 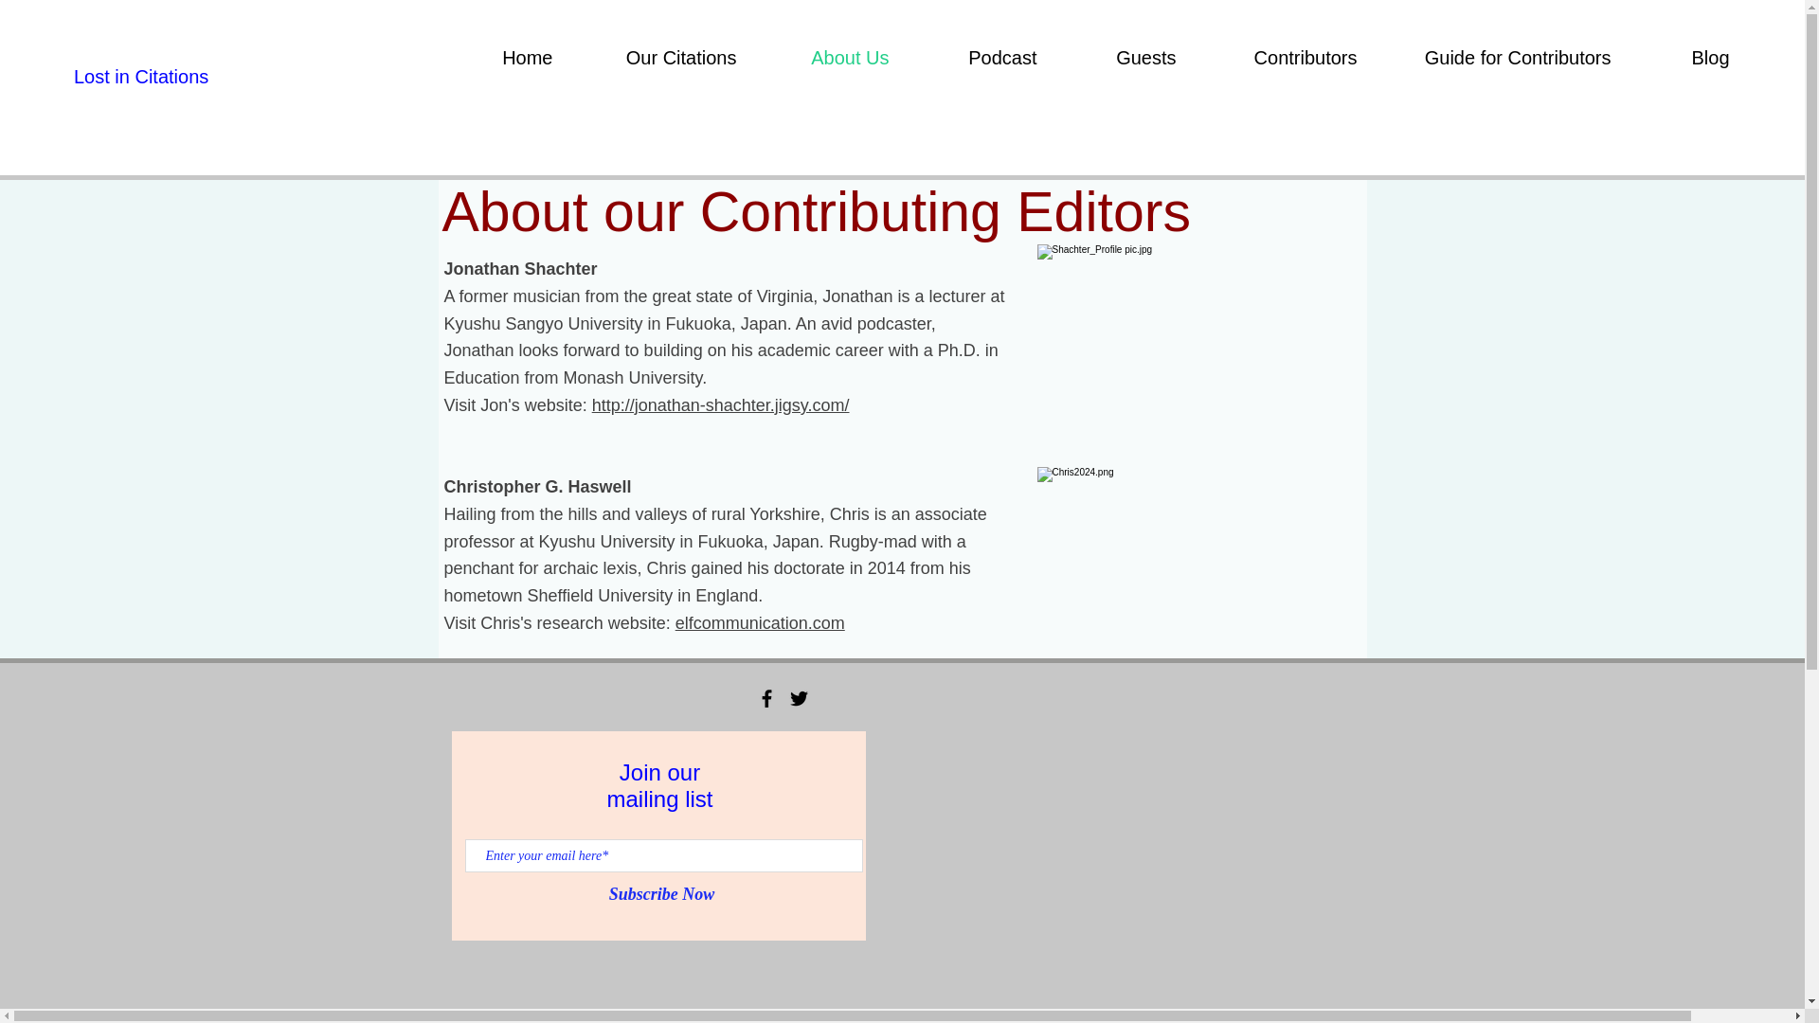 I want to click on Blog, so click(x=1684, y=57).